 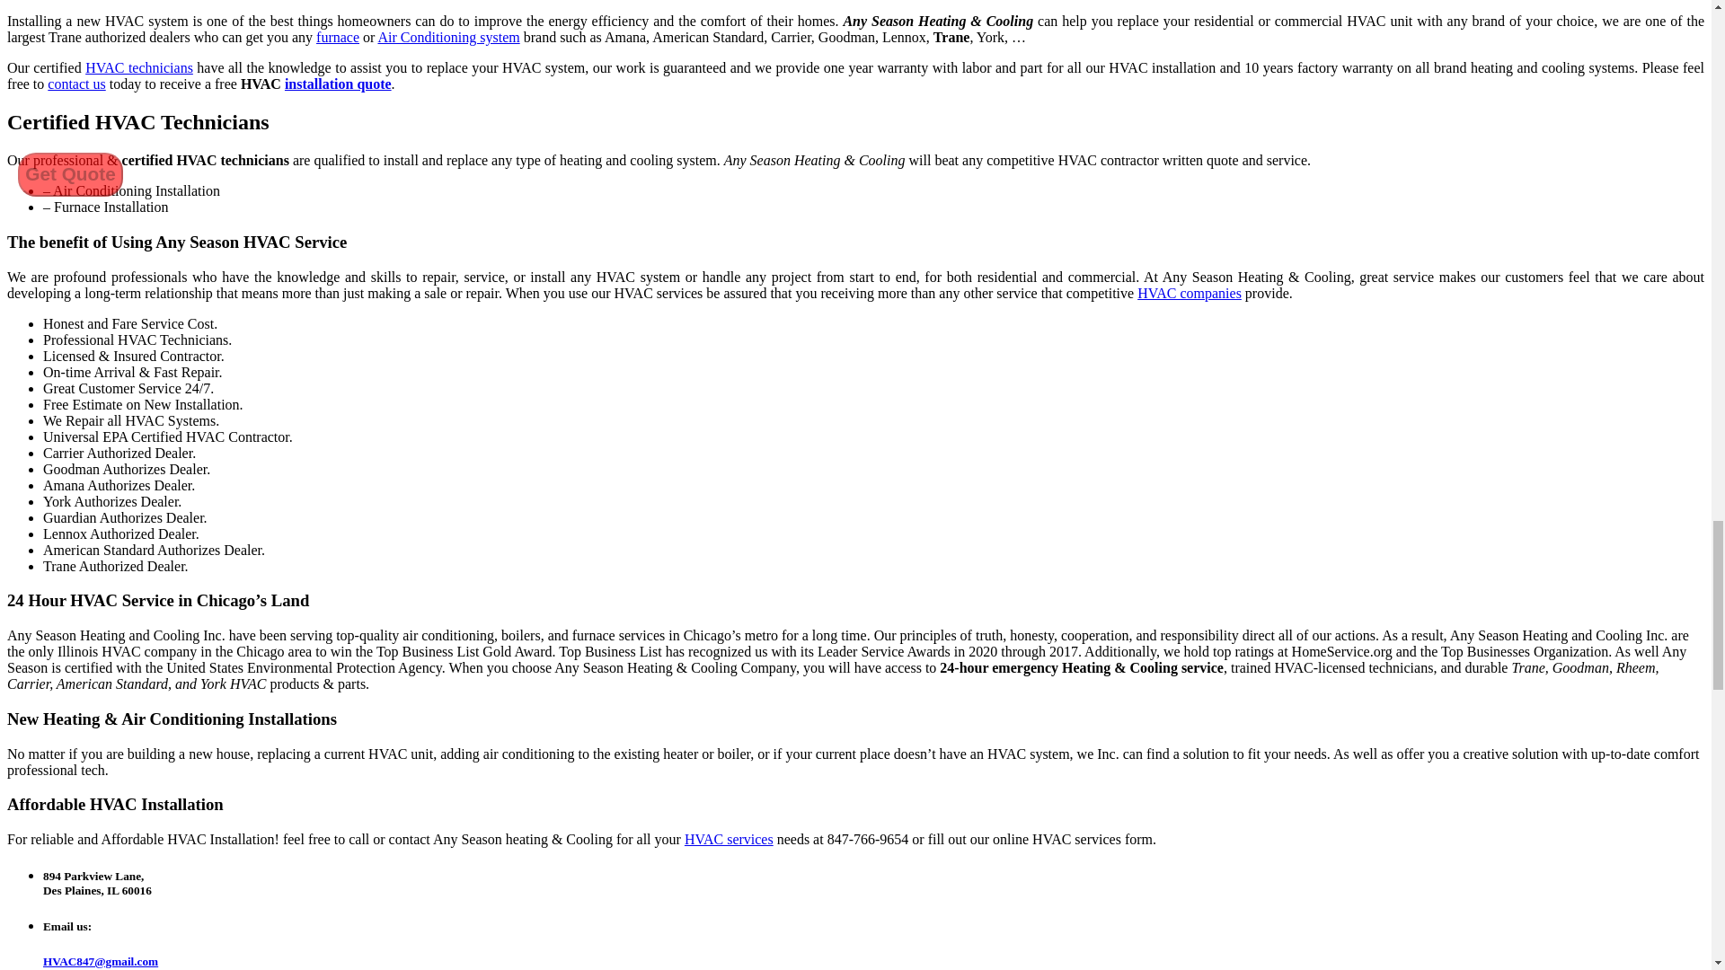 What do you see at coordinates (337, 37) in the screenshot?
I see `furnace` at bounding box center [337, 37].